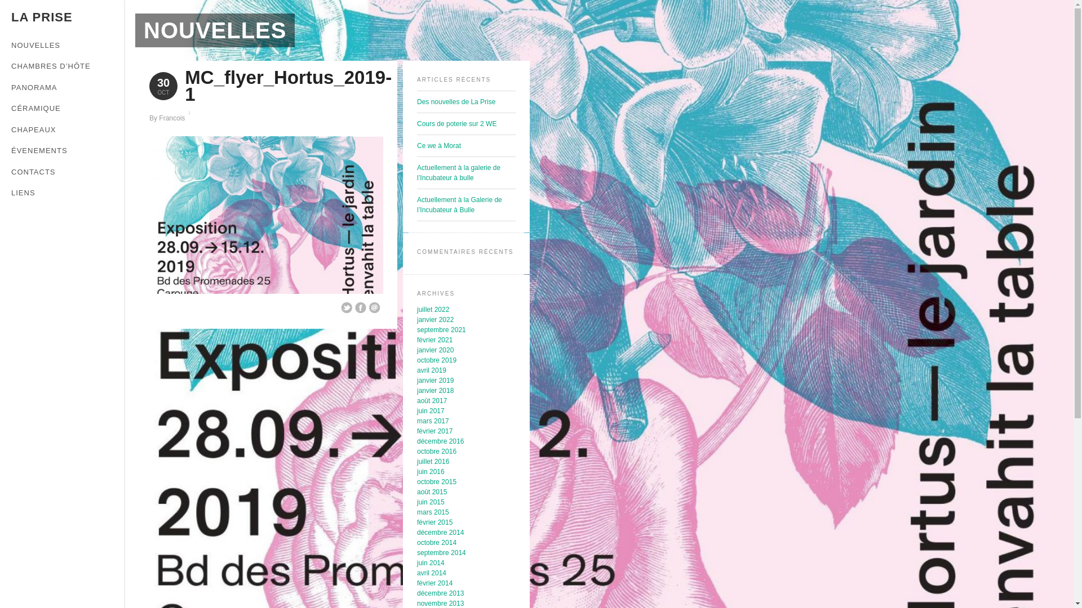 The width and height of the screenshot is (1082, 608). I want to click on Cours de poterie sur 2 WE, so click(456, 124).